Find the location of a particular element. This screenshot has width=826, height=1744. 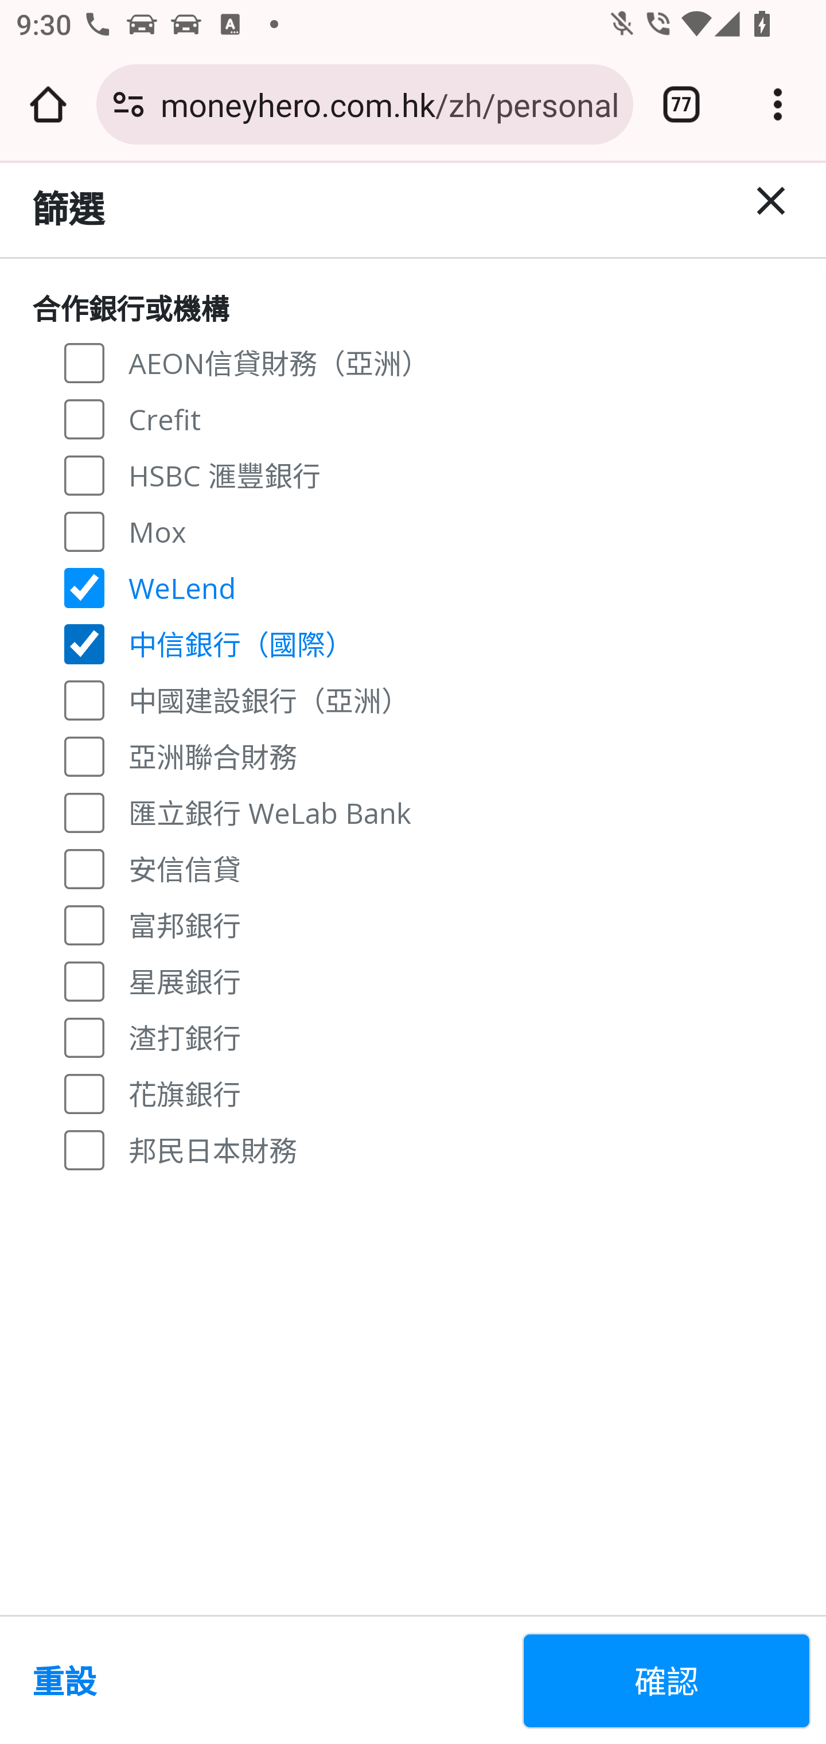

花旗銀行 is located at coordinates (85, 1093).